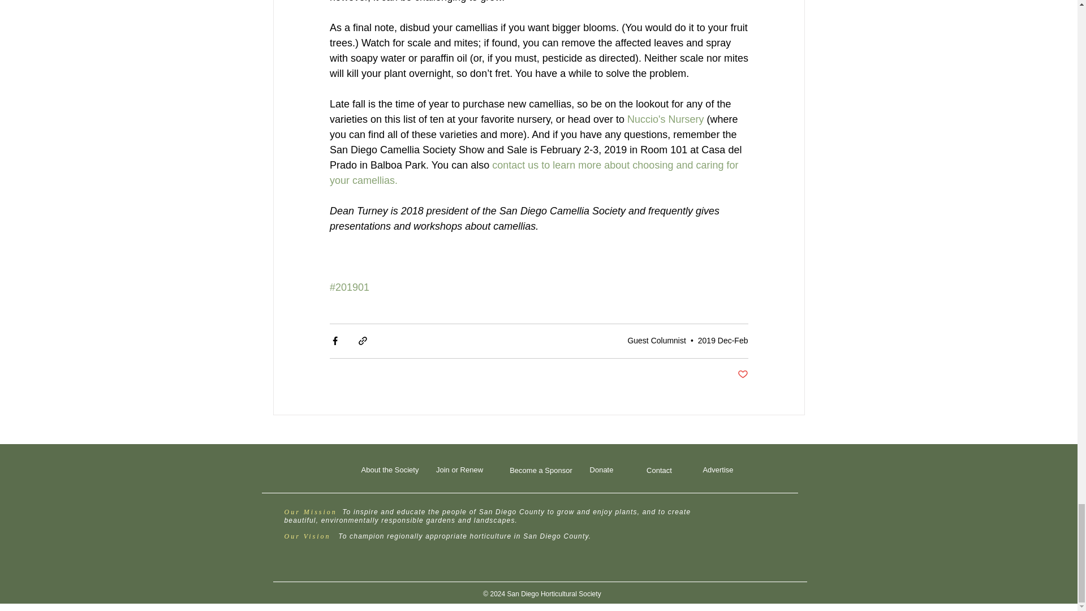 This screenshot has height=611, width=1086. I want to click on Donate, so click(601, 470).